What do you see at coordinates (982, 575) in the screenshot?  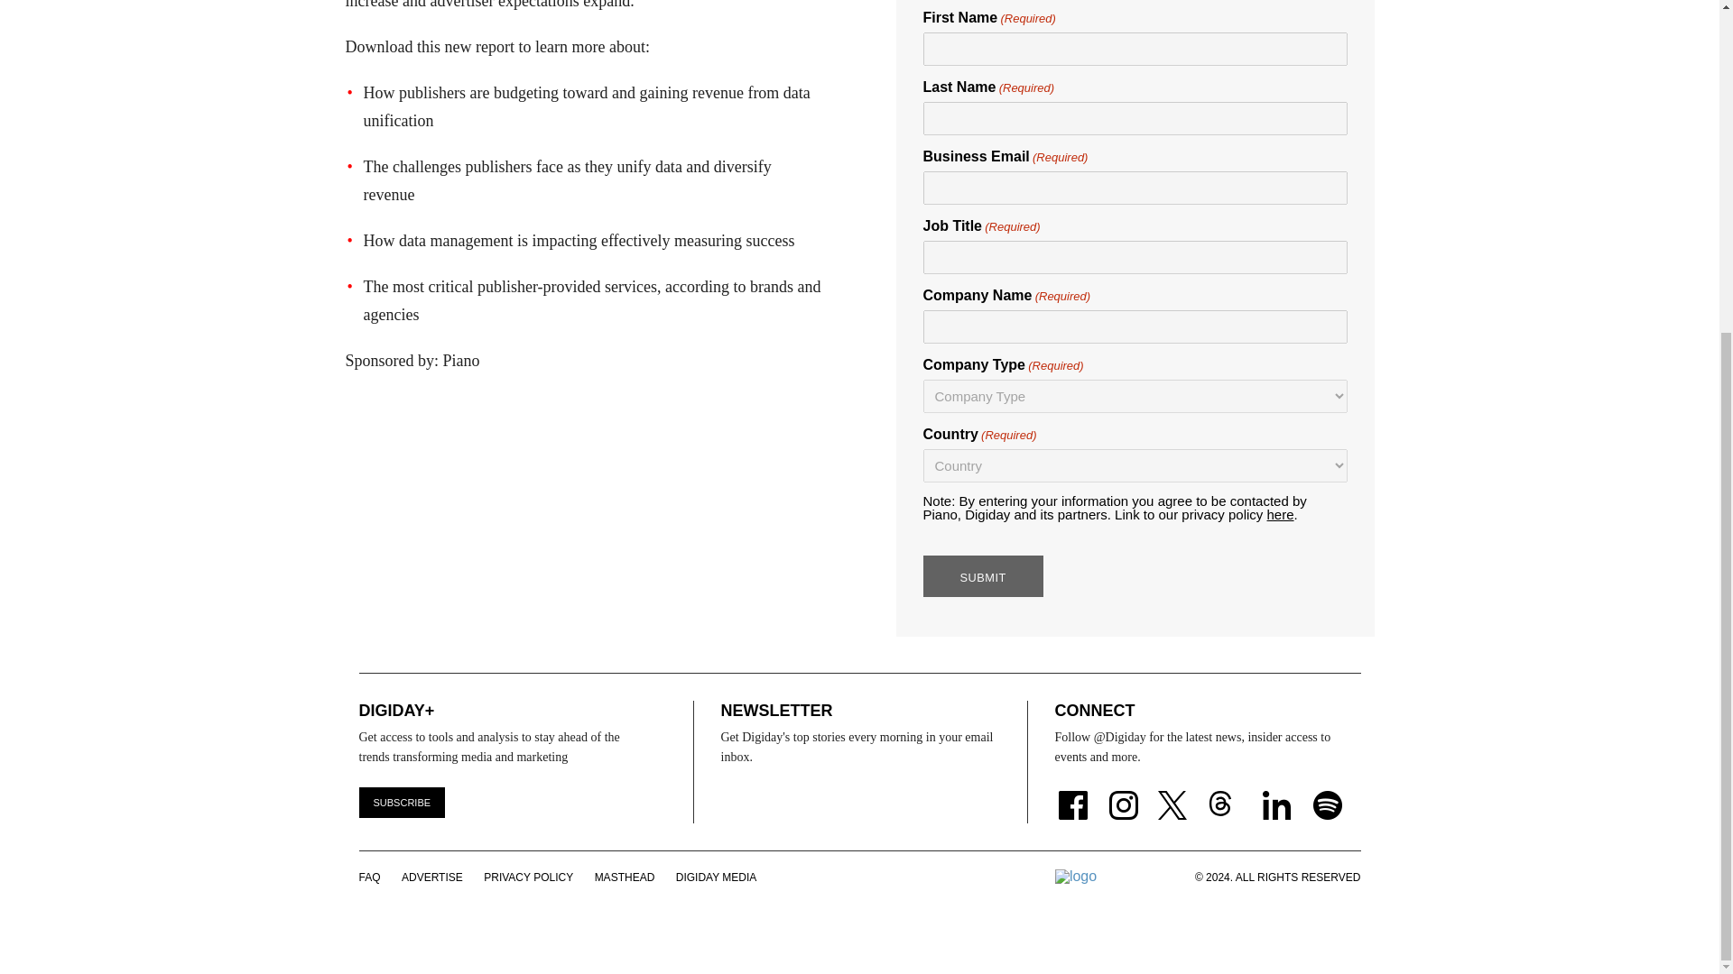 I see `Submit` at bounding box center [982, 575].